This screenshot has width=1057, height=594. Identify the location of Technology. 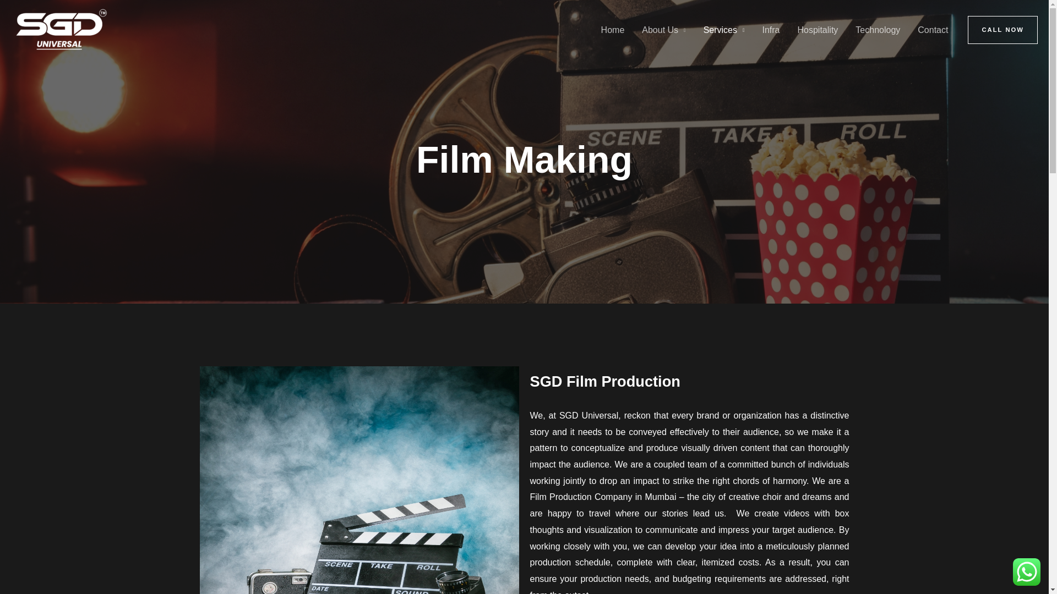
(878, 30).